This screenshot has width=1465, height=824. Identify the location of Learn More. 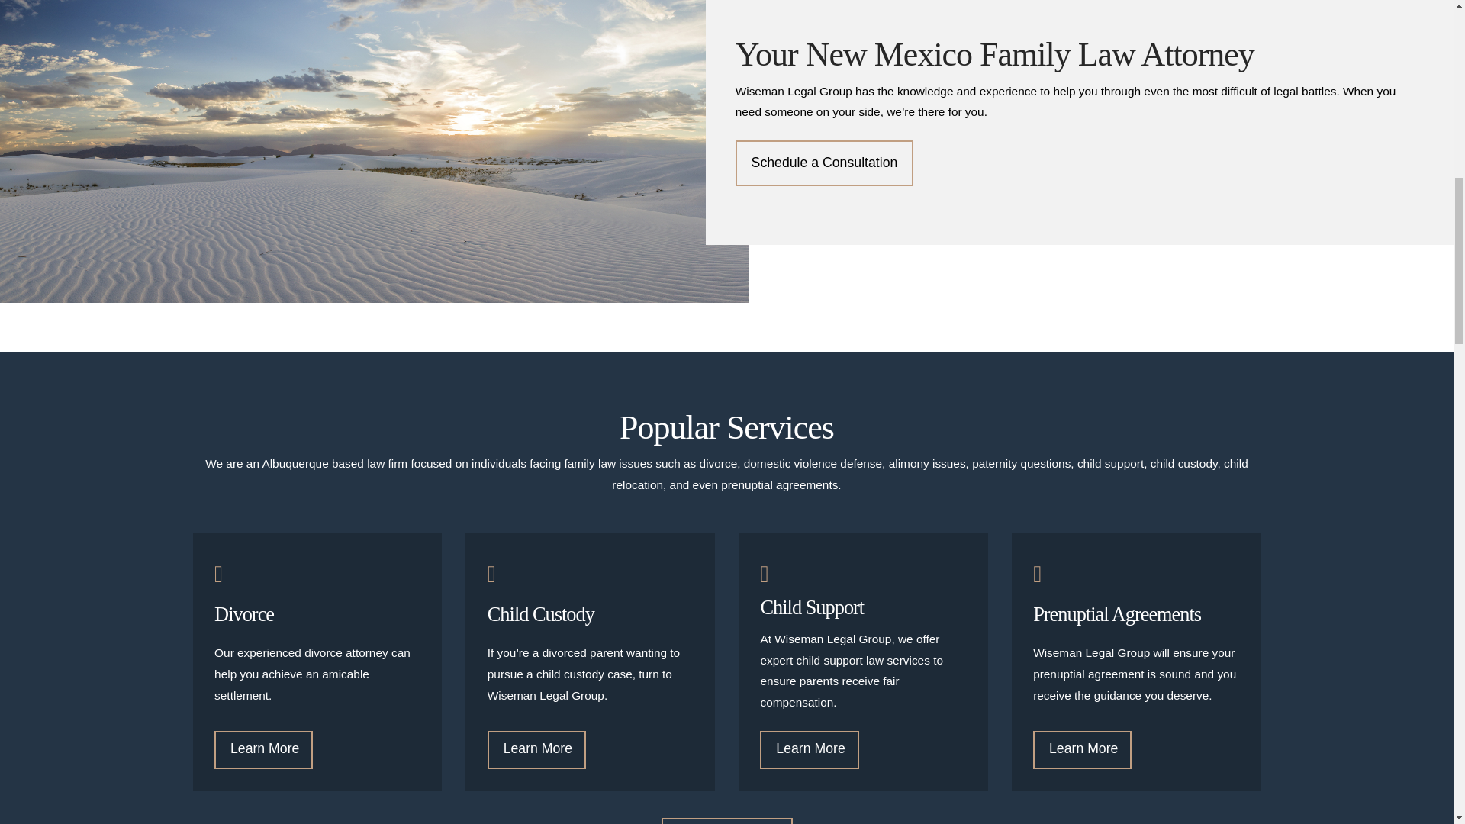
(809, 749).